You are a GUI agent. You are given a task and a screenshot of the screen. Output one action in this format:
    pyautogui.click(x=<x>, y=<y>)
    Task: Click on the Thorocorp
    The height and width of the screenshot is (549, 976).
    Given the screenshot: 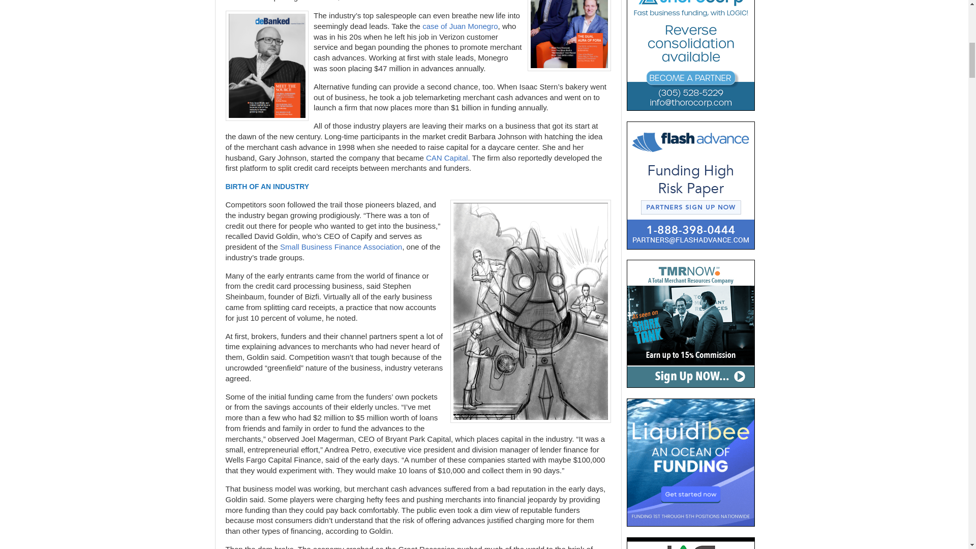 What is the action you would take?
    pyautogui.click(x=690, y=55)
    